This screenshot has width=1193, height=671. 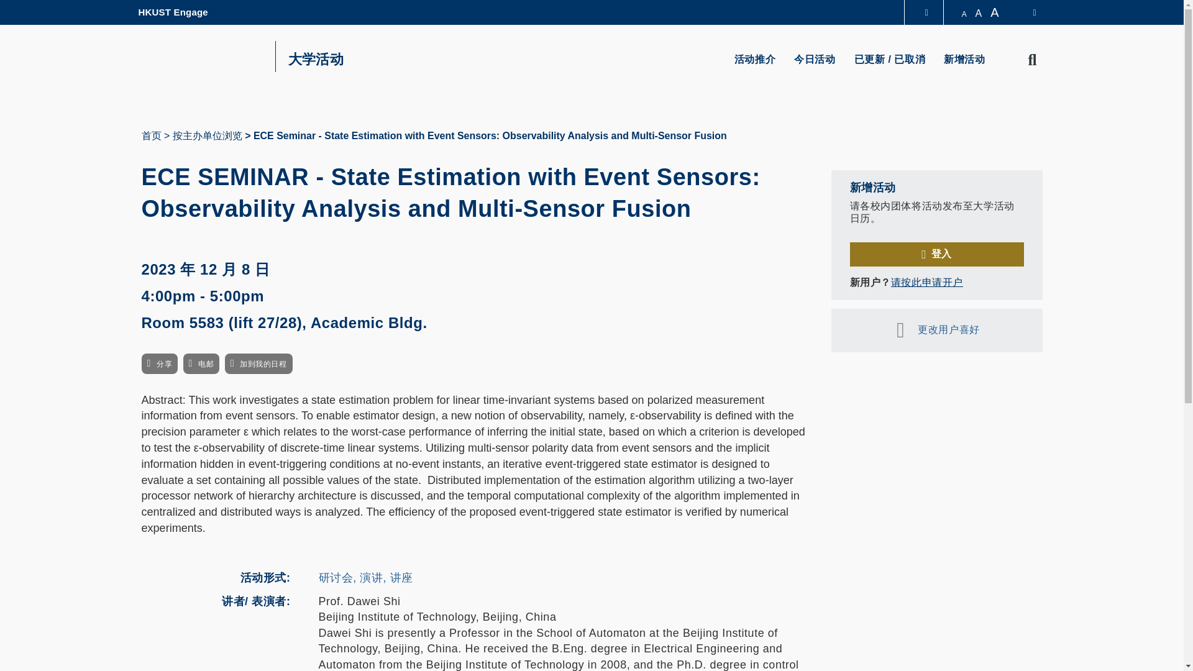 I want to click on HKUST Engage, so click(x=173, y=12).